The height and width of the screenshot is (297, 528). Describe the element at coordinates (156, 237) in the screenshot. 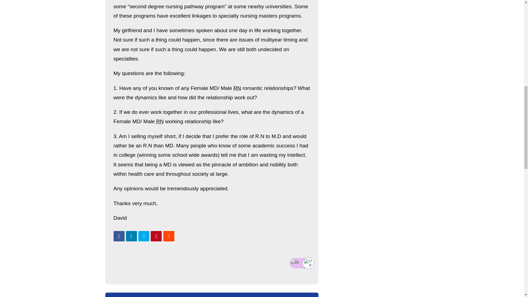

I see `Share on Pinterest` at that location.